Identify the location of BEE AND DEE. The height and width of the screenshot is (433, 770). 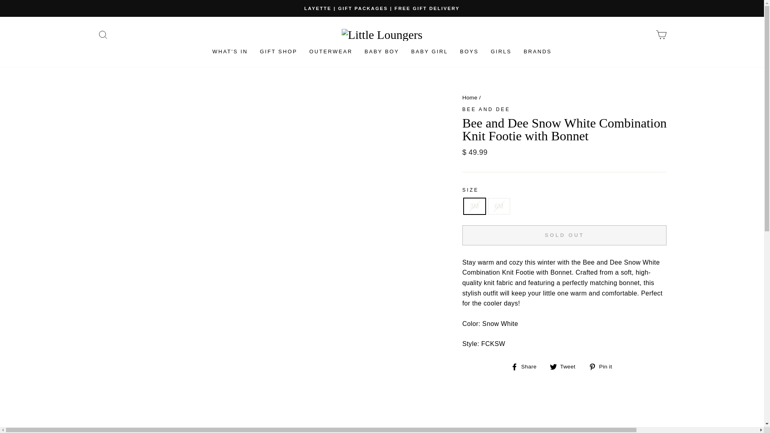
(486, 109).